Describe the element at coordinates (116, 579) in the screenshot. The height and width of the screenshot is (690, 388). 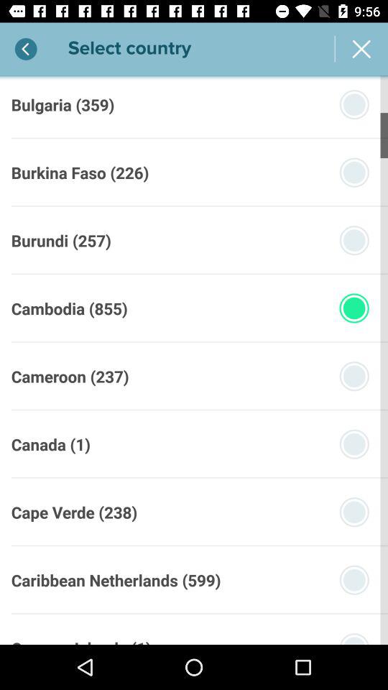
I see `scroll to caribbean netherlands (599) icon` at that location.